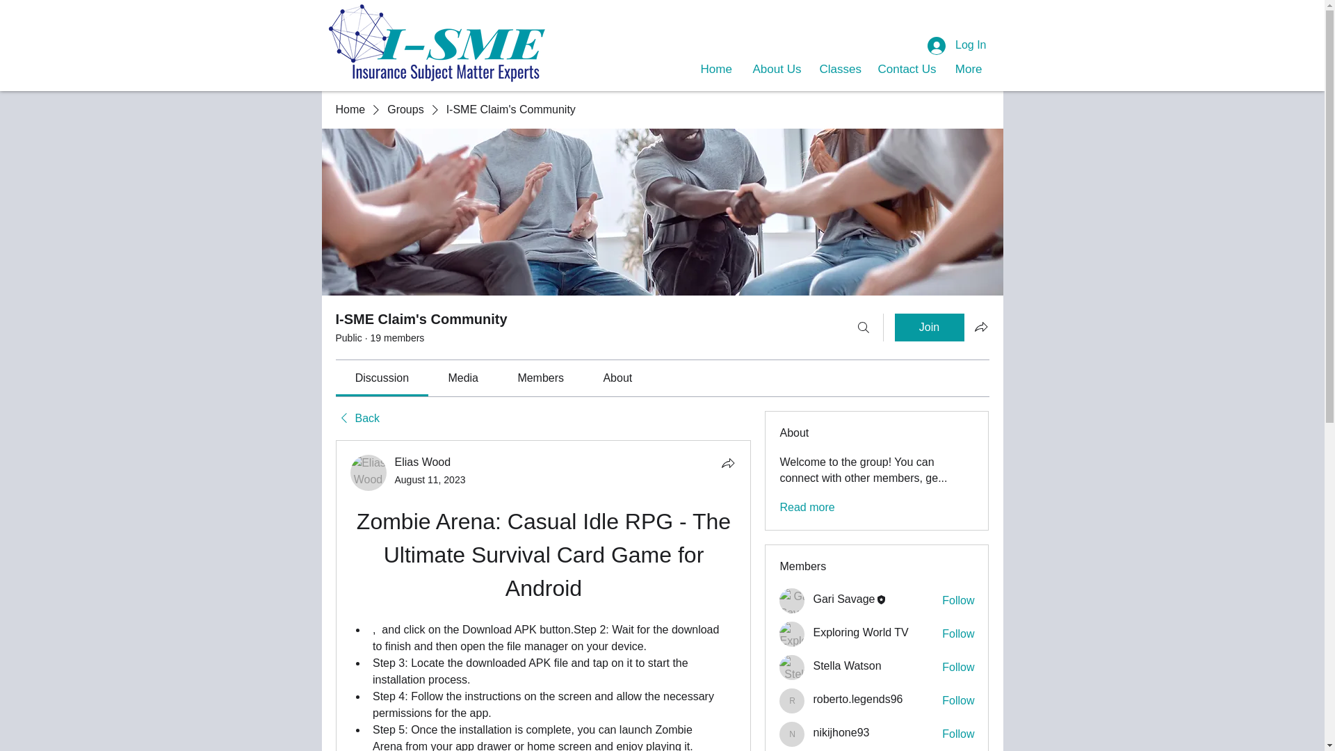 This screenshot has height=751, width=1335. What do you see at coordinates (369, 473) in the screenshot?
I see `Elias Wood` at bounding box center [369, 473].